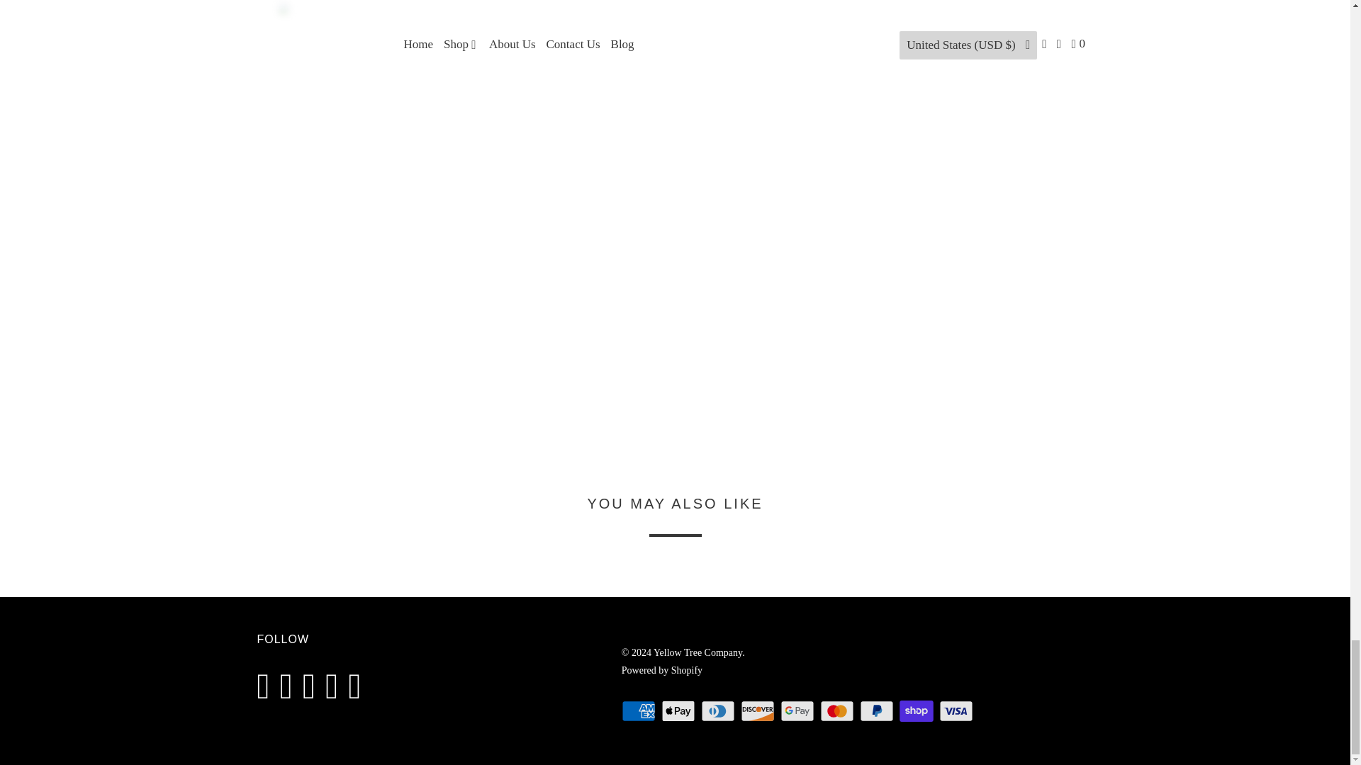 The image size is (1361, 765). I want to click on Discover, so click(758, 711).